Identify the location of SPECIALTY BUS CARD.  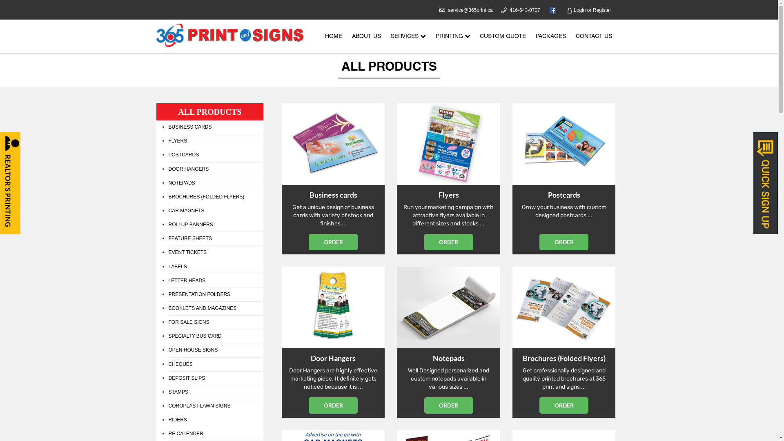
(216, 336).